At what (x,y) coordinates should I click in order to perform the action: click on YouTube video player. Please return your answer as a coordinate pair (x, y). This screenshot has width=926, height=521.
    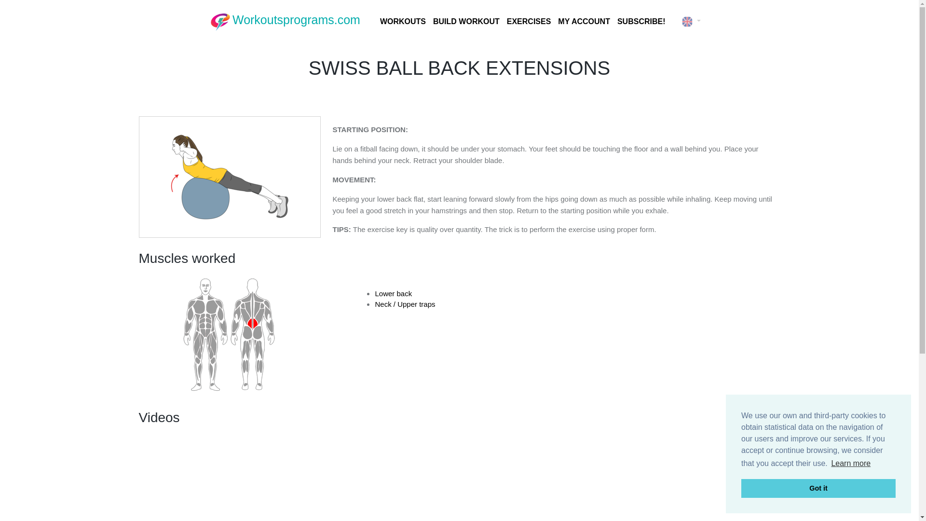
    Looking at the image, I should click on (459, 477).